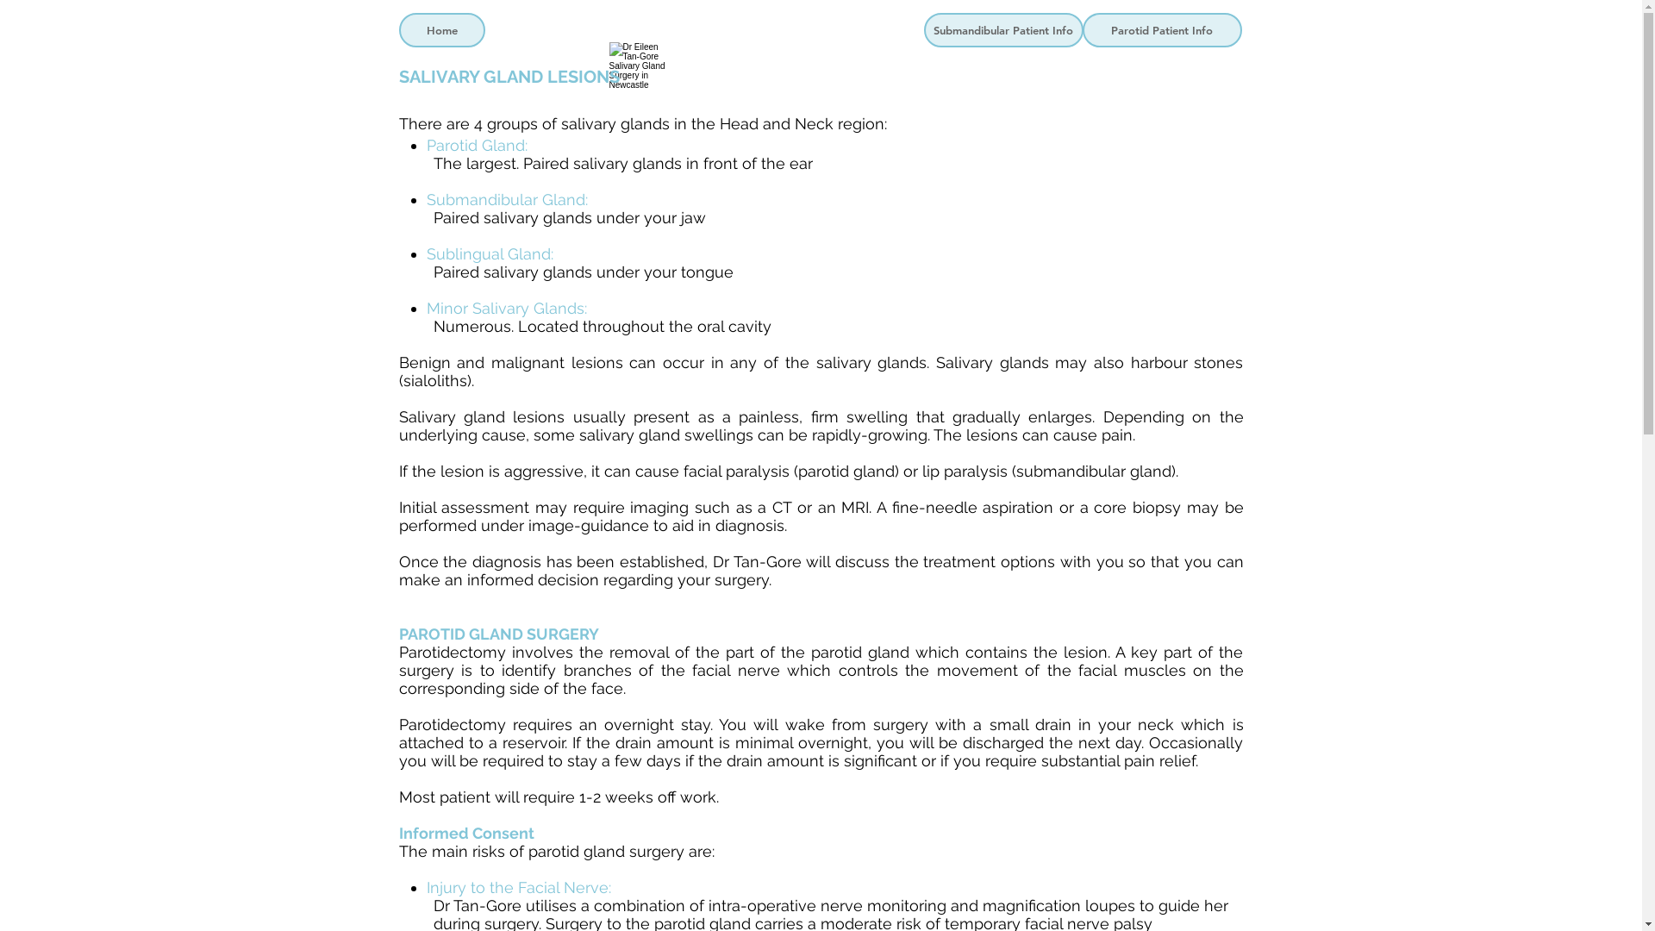  I want to click on Home, so click(441, 30).